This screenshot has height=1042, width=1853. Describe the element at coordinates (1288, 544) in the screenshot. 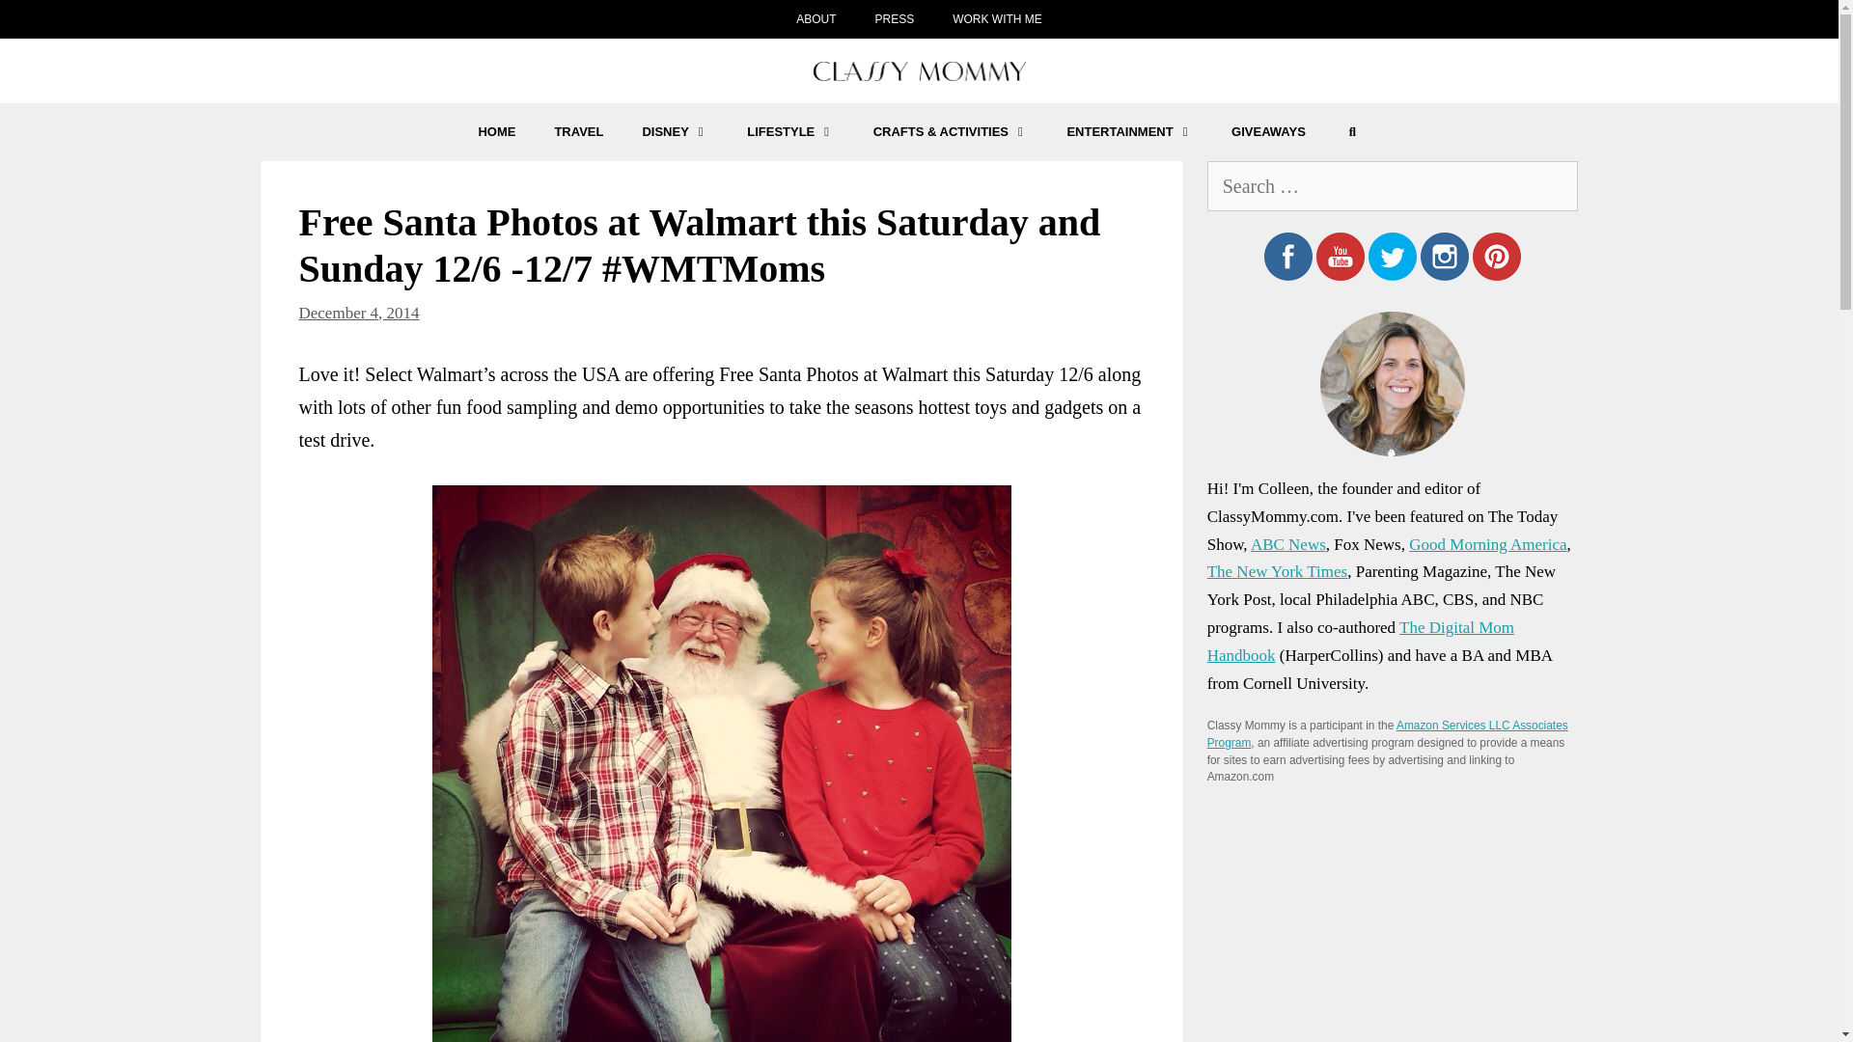

I see `ABC News` at that location.